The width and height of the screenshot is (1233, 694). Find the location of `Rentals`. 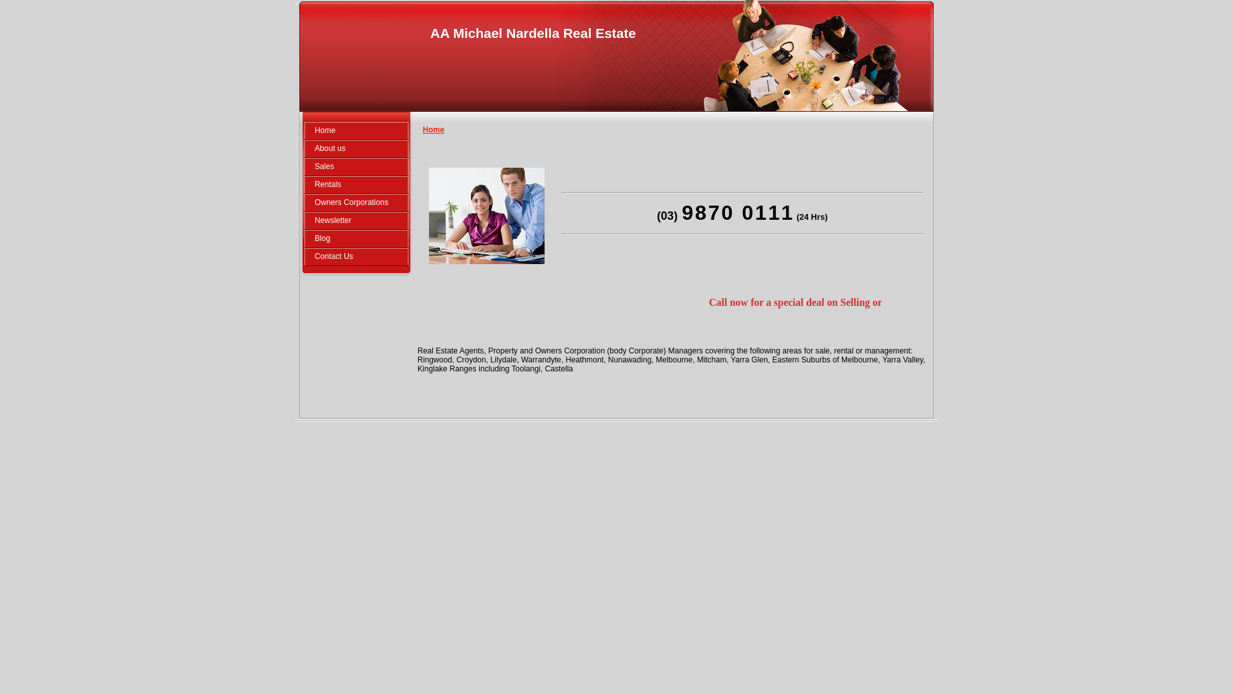

Rentals is located at coordinates (356, 185).